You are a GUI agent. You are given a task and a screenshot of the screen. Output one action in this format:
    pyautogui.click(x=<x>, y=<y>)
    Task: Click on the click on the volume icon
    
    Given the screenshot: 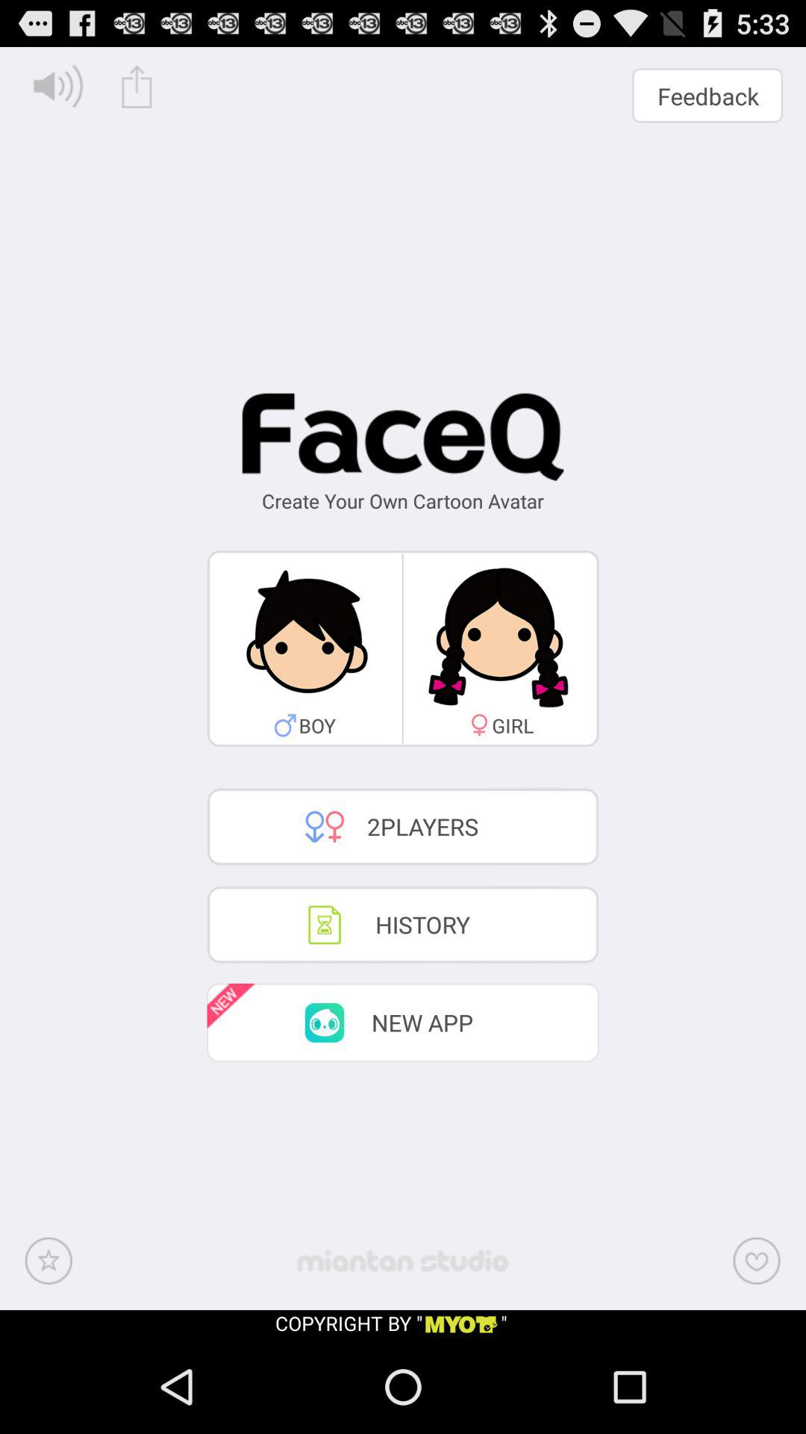 What is the action you would take?
    pyautogui.click(x=58, y=87)
    